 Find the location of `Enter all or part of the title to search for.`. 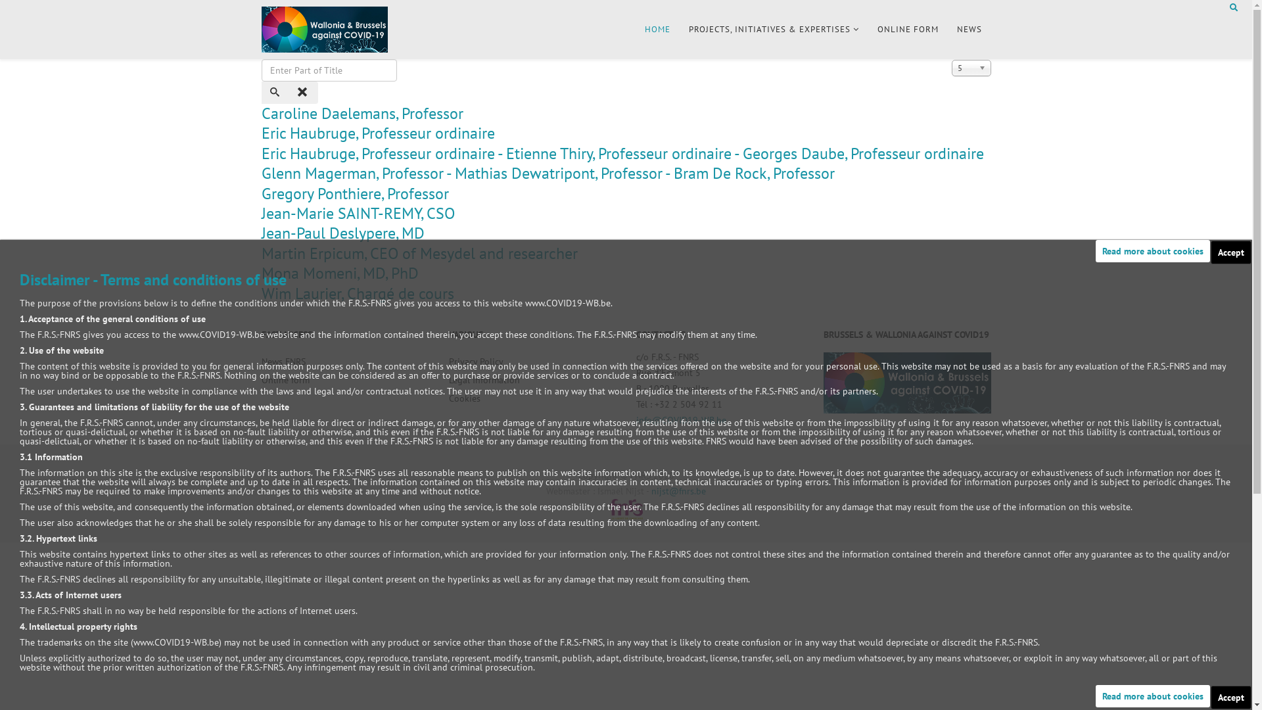

Enter all or part of the title to search for. is located at coordinates (329, 70).